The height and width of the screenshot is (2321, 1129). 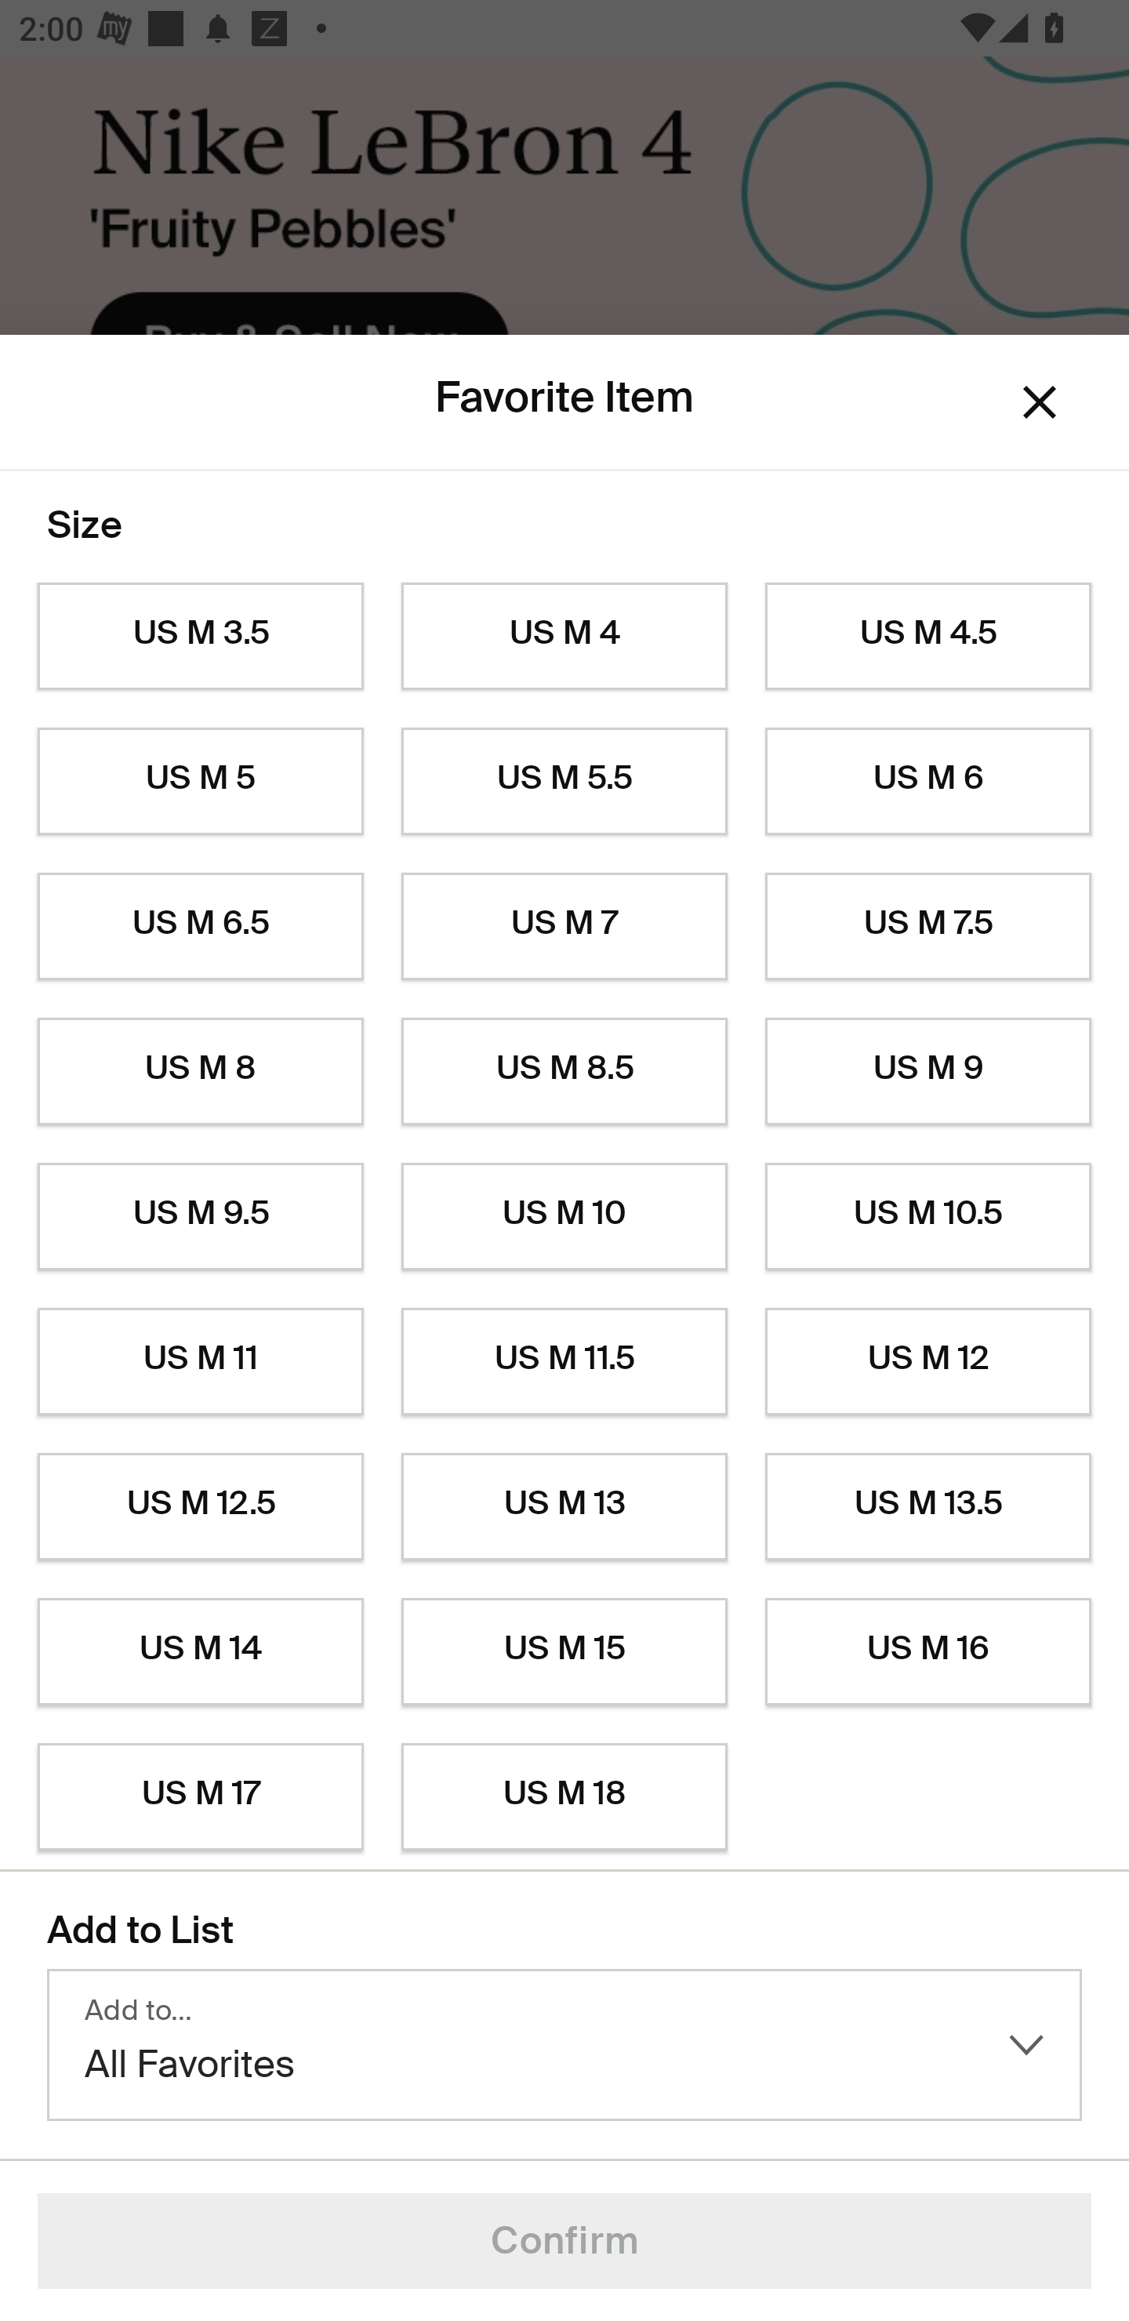 I want to click on US M 8, so click(x=200, y=1072).